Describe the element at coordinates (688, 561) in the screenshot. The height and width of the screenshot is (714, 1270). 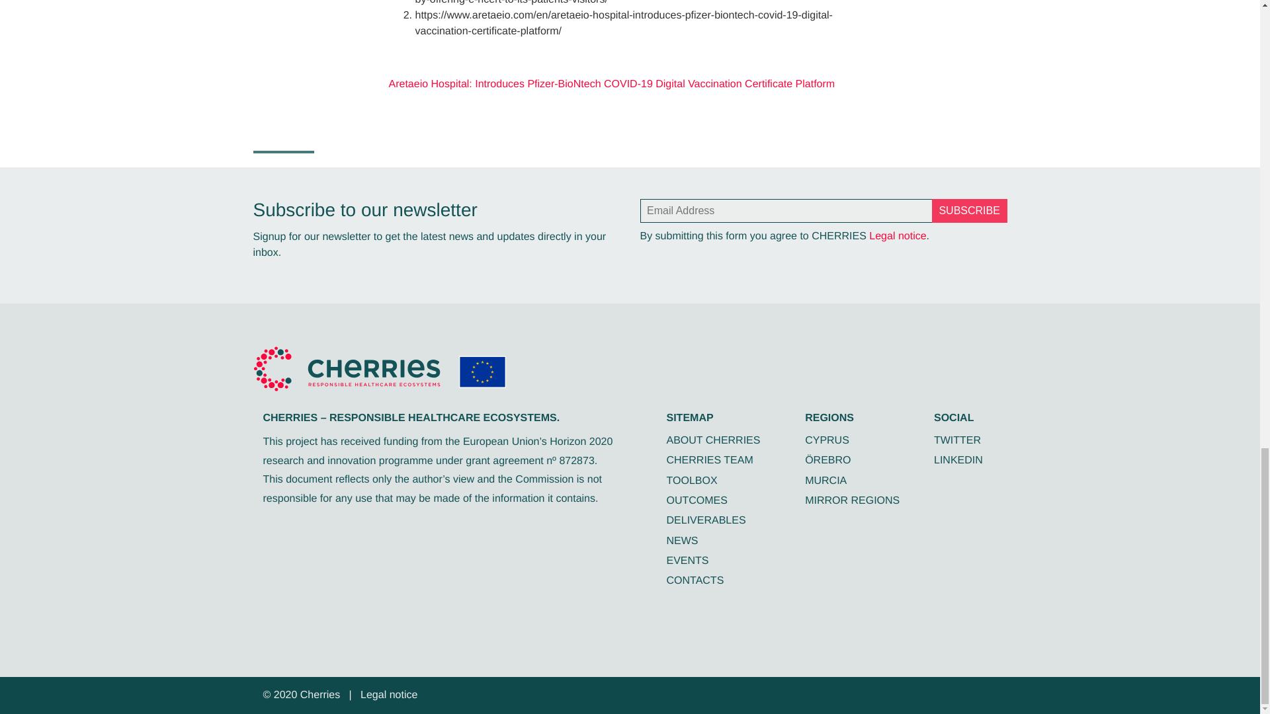
I see `EVENTS` at that location.